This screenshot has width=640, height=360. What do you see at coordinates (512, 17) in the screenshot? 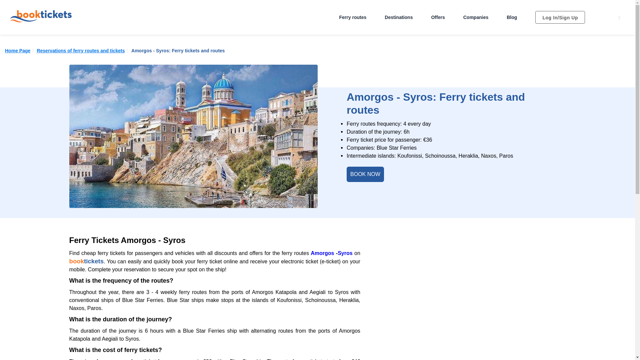
I see `Blog` at bounding box center [512, 17].